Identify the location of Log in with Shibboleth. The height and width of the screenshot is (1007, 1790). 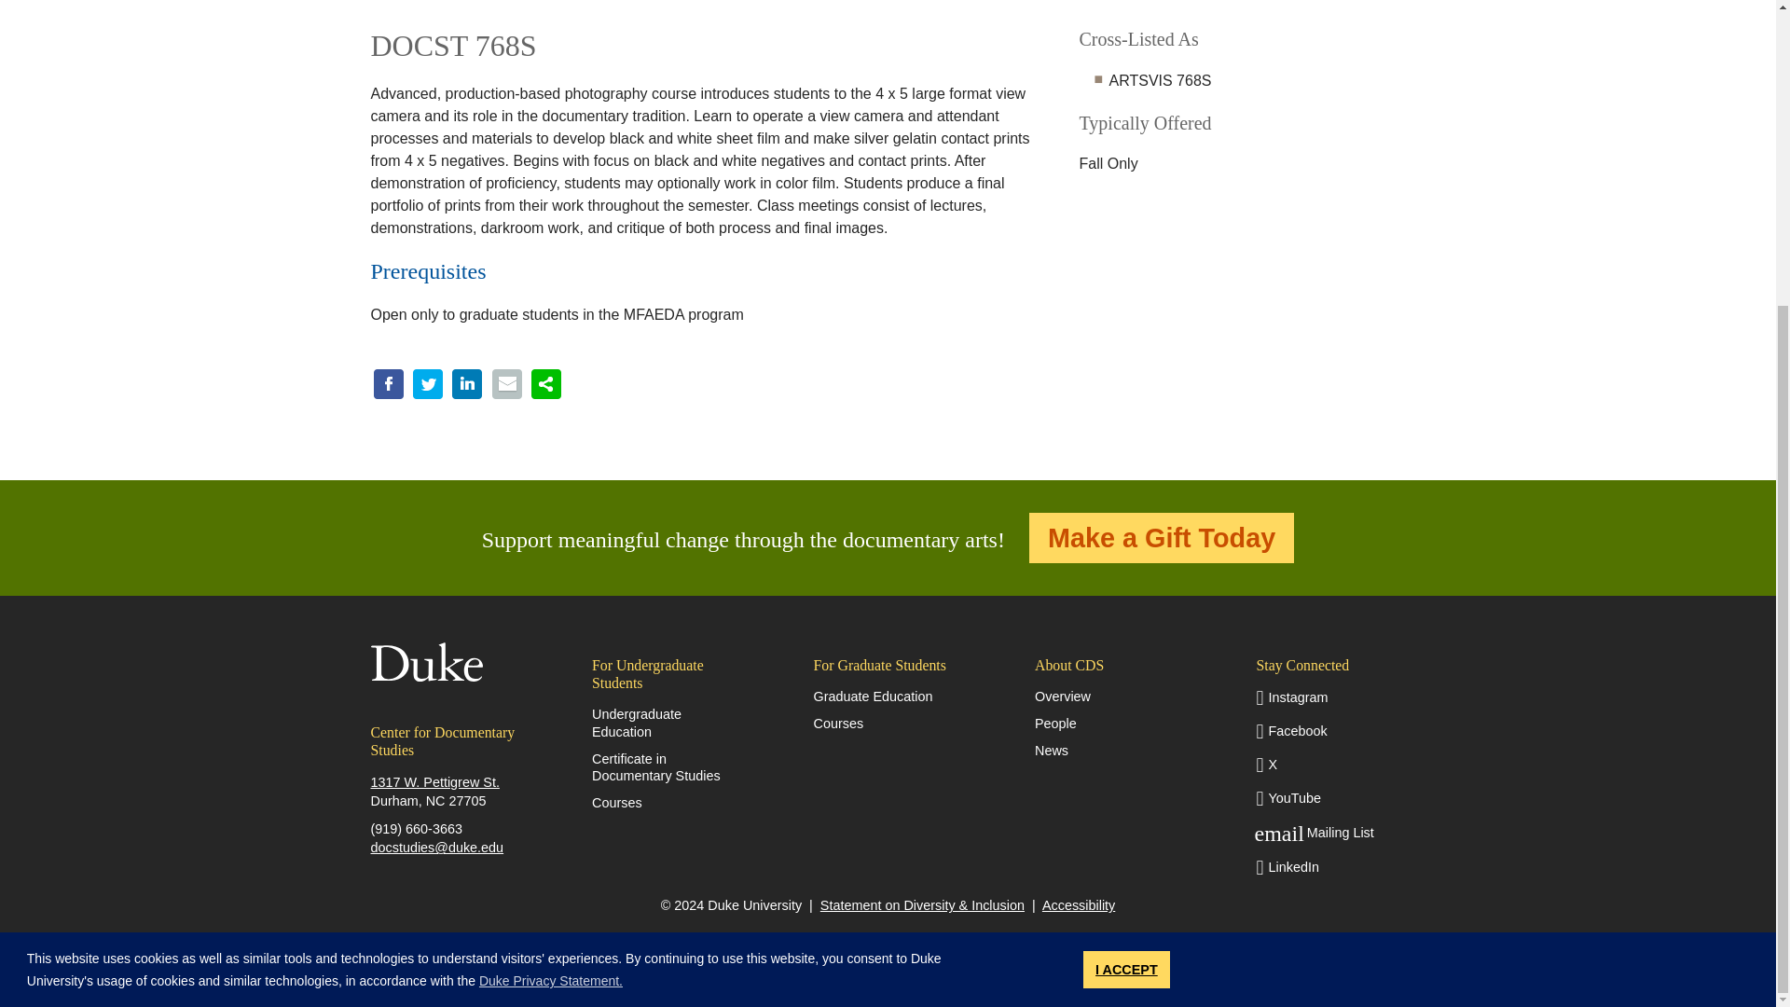
(888, 949).